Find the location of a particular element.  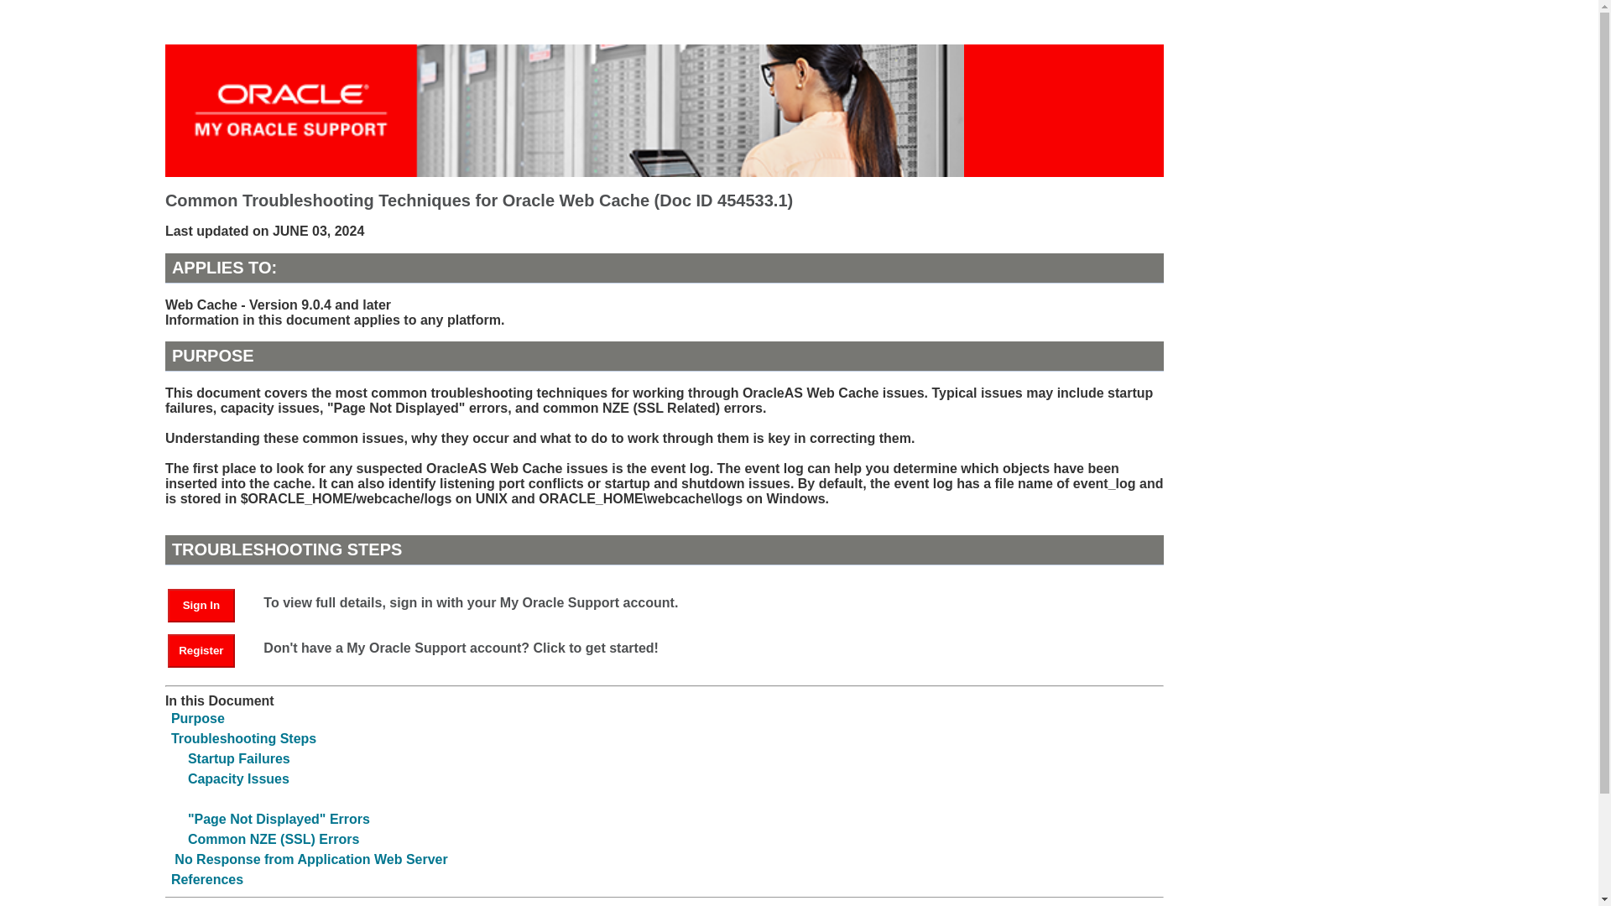

"Page Not Displayed" Errors is located at coordinates (279, 819).